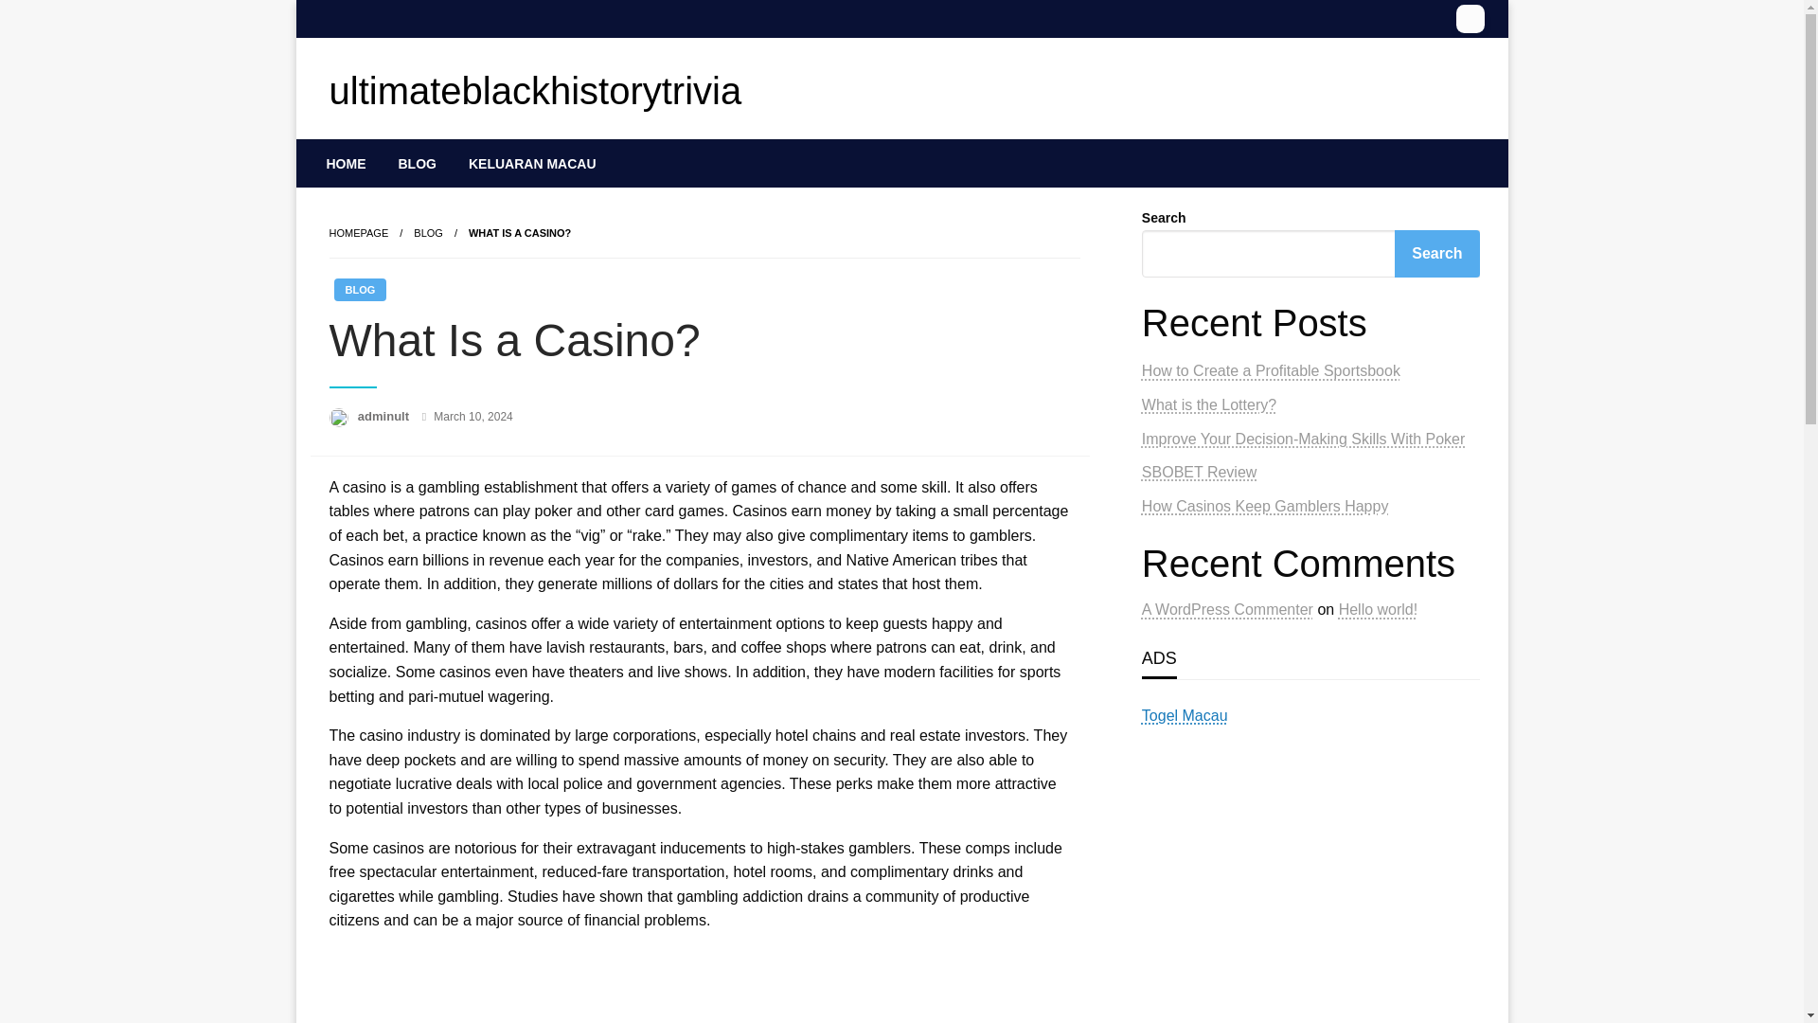 The width and height of the screenshot is (1818, 1023). I want to click on Hello world!, so click(1378, 610).